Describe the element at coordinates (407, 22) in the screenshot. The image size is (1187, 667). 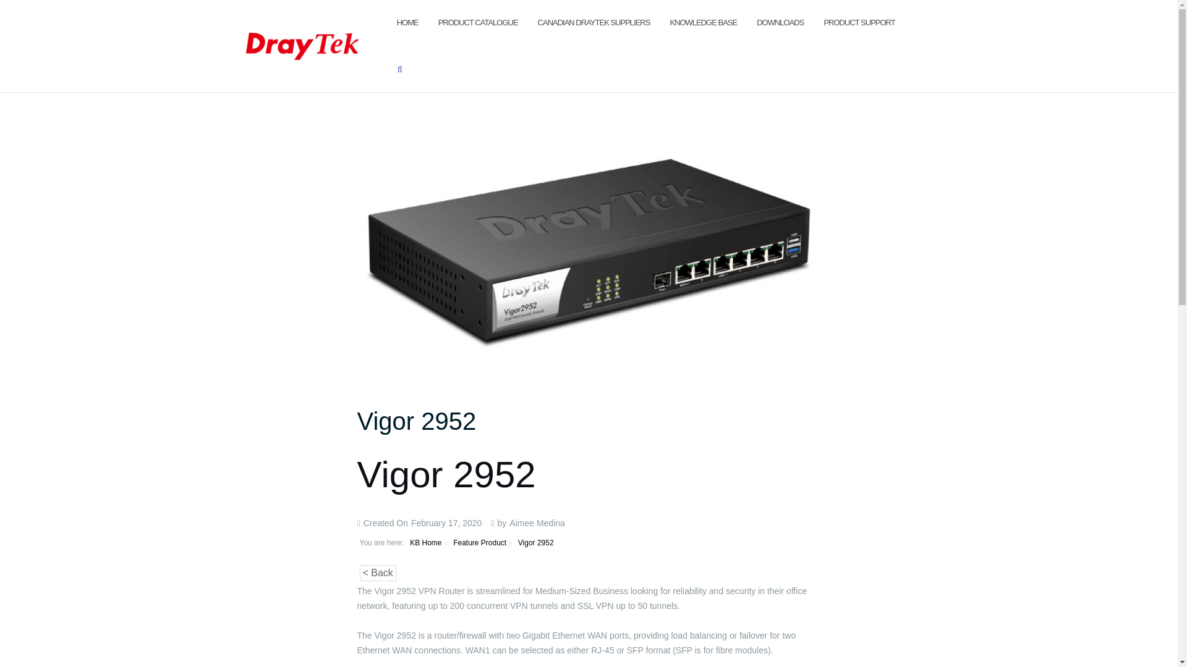
I see `Home` at that location.